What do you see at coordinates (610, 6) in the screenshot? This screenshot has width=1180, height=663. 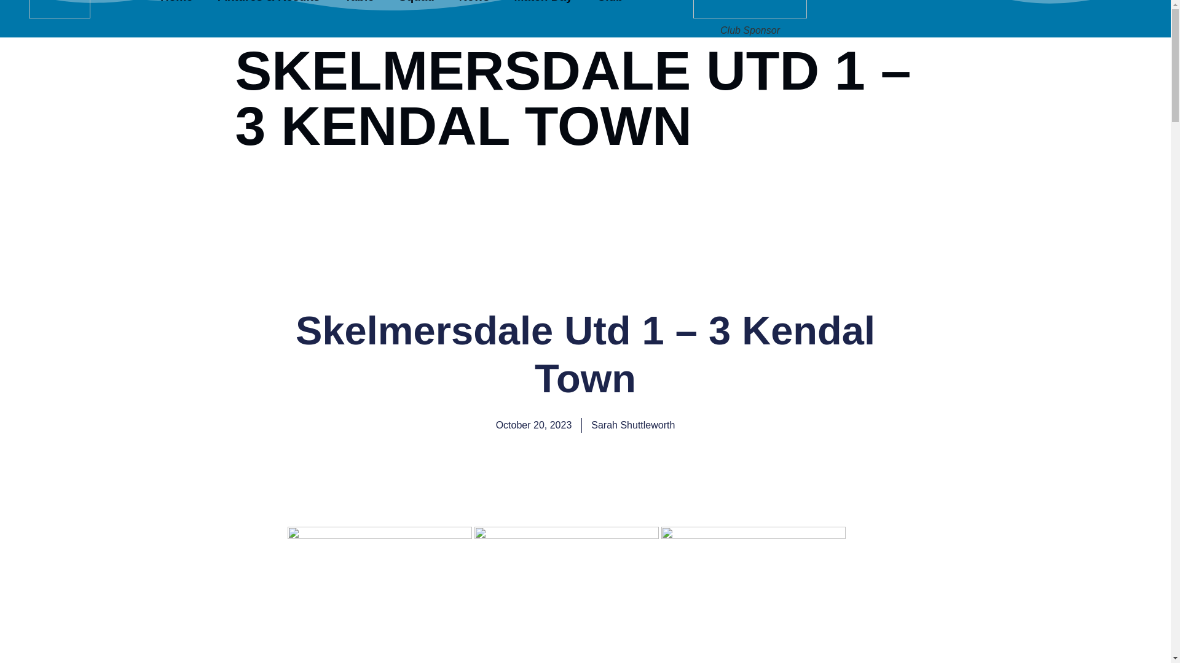 I see `Club` at bounding box center [610, 6].